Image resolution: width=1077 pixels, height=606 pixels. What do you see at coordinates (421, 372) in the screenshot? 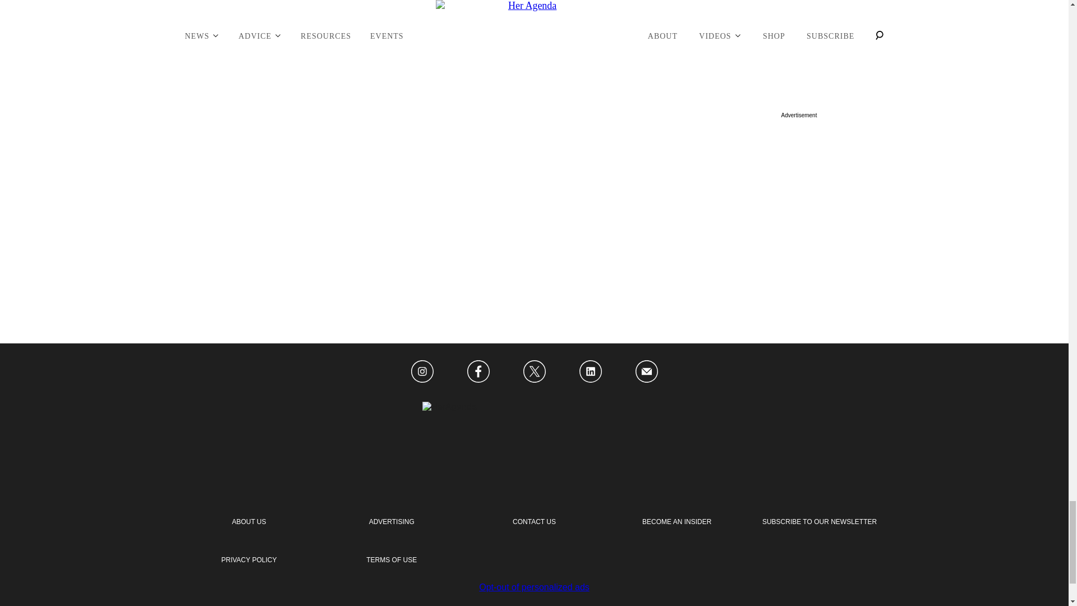
I see `Link to Instagram` at bounding box center [421, 372].